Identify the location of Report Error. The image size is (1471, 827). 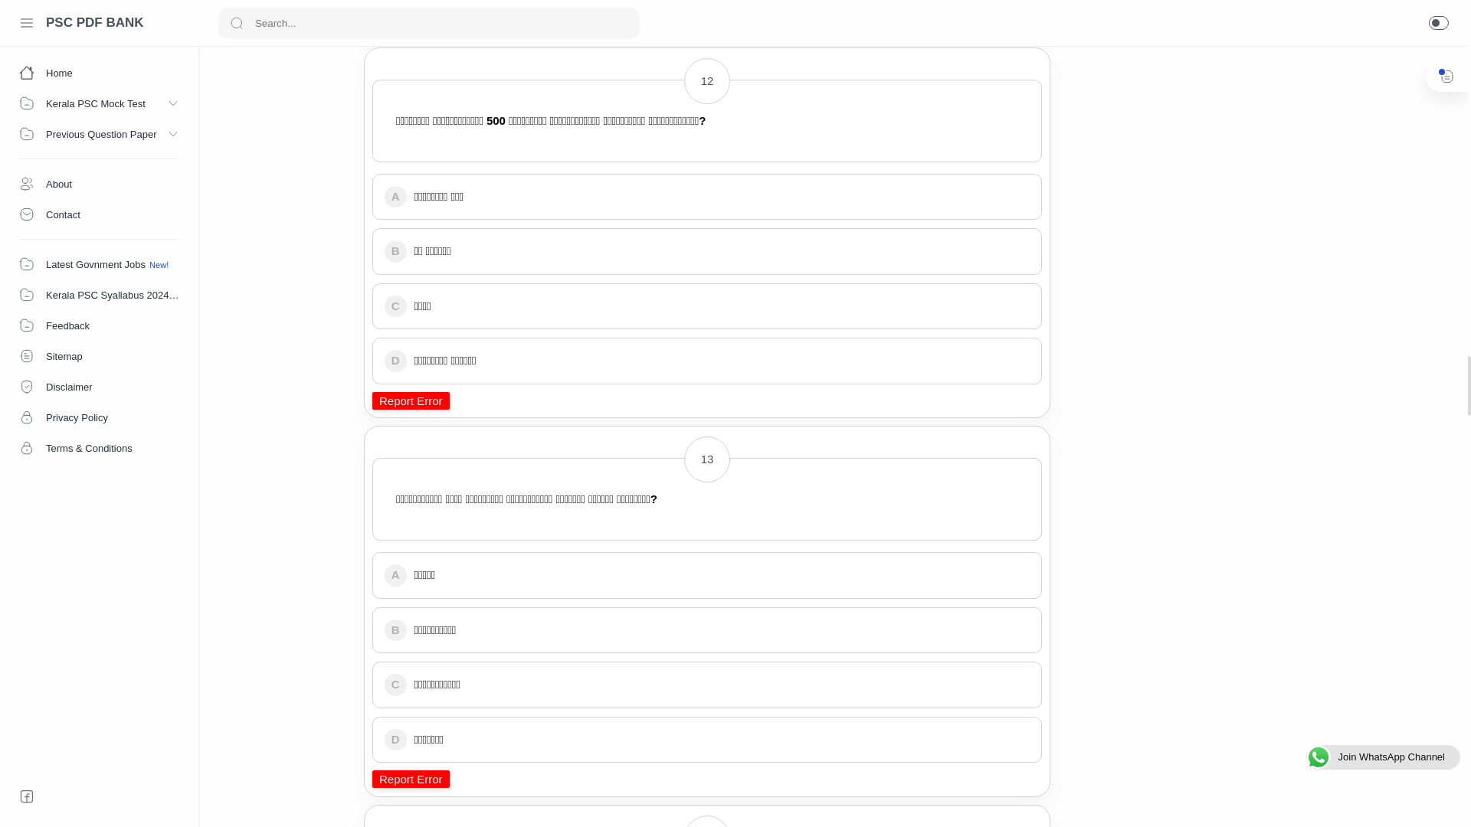
(411, 779).